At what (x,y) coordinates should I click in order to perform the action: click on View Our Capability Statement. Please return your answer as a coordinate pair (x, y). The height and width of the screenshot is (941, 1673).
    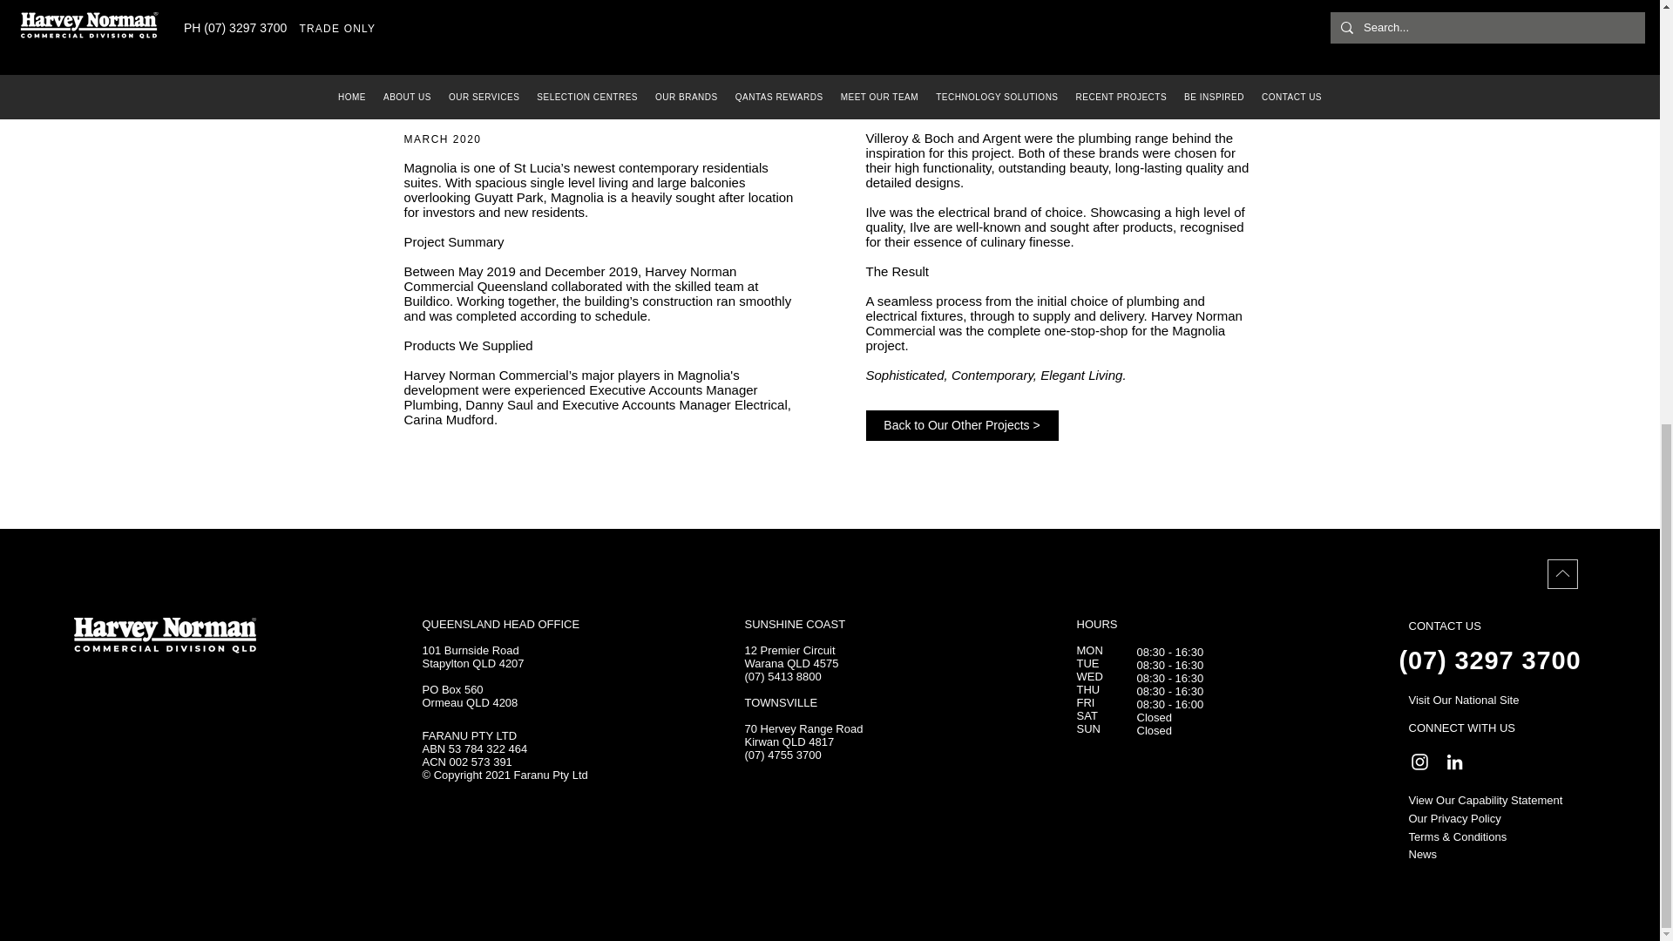
    Looking at the image, I should click on (1485, 800).